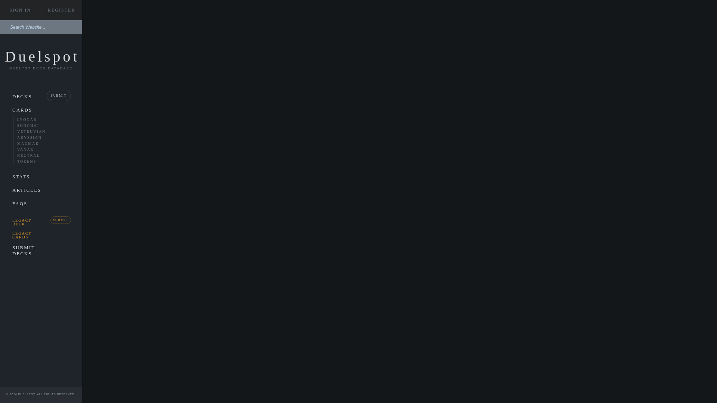 The width and height of the screenshot is (717, 403). Describe the element at coordinates (33, 149) in the screenshot. I see `VANAR` at that location.